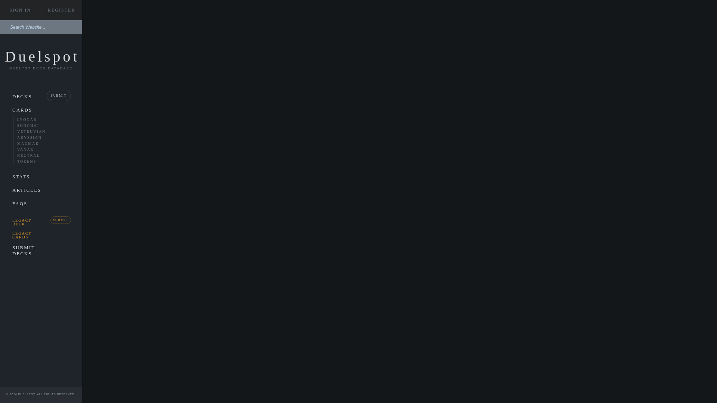 The width and height of the screenshot is (717, 403). Describe the element at coordinates (33, 149) in the screenshot. I see `VANAR` at that location.